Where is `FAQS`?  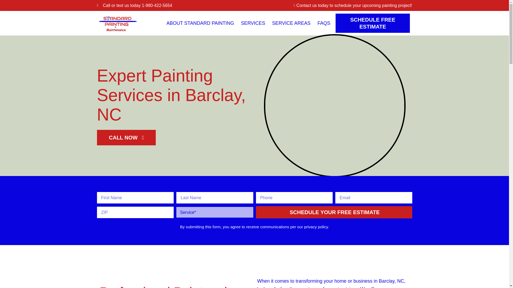
FAQS is located at coordinates (324, 23).